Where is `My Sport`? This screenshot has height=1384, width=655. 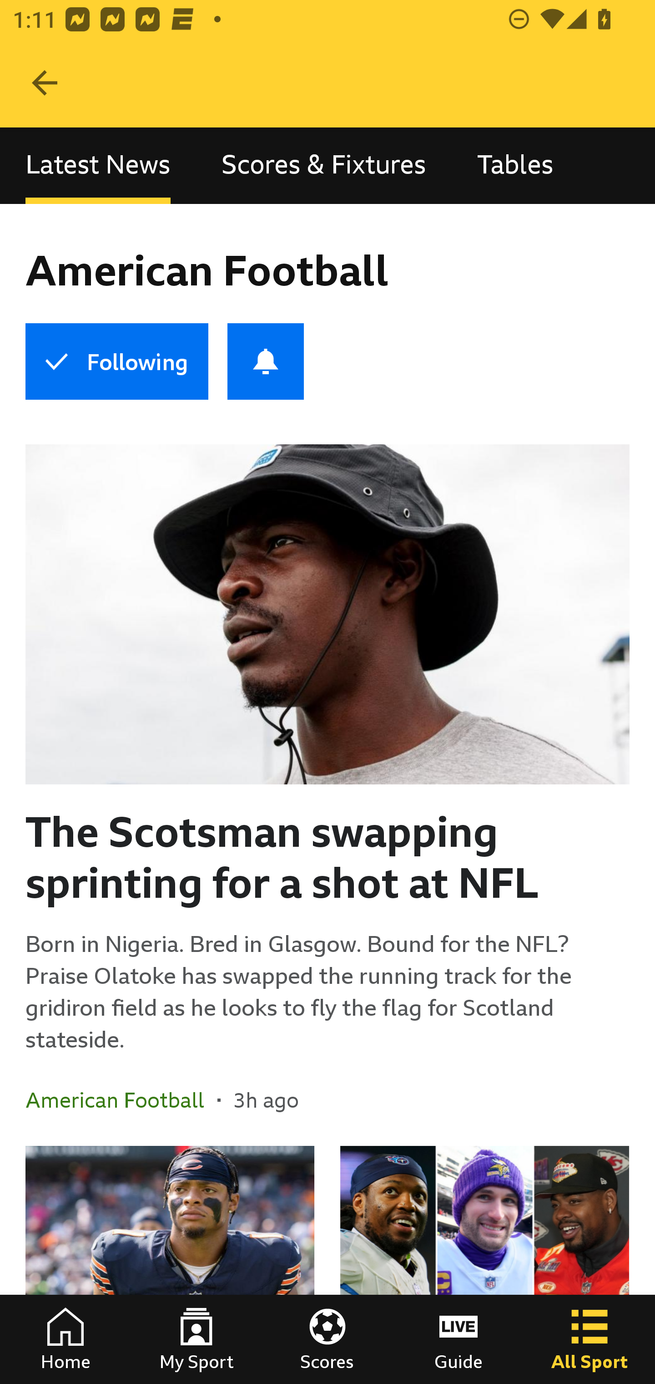
My Sport is located at coordinates (196, 1339).